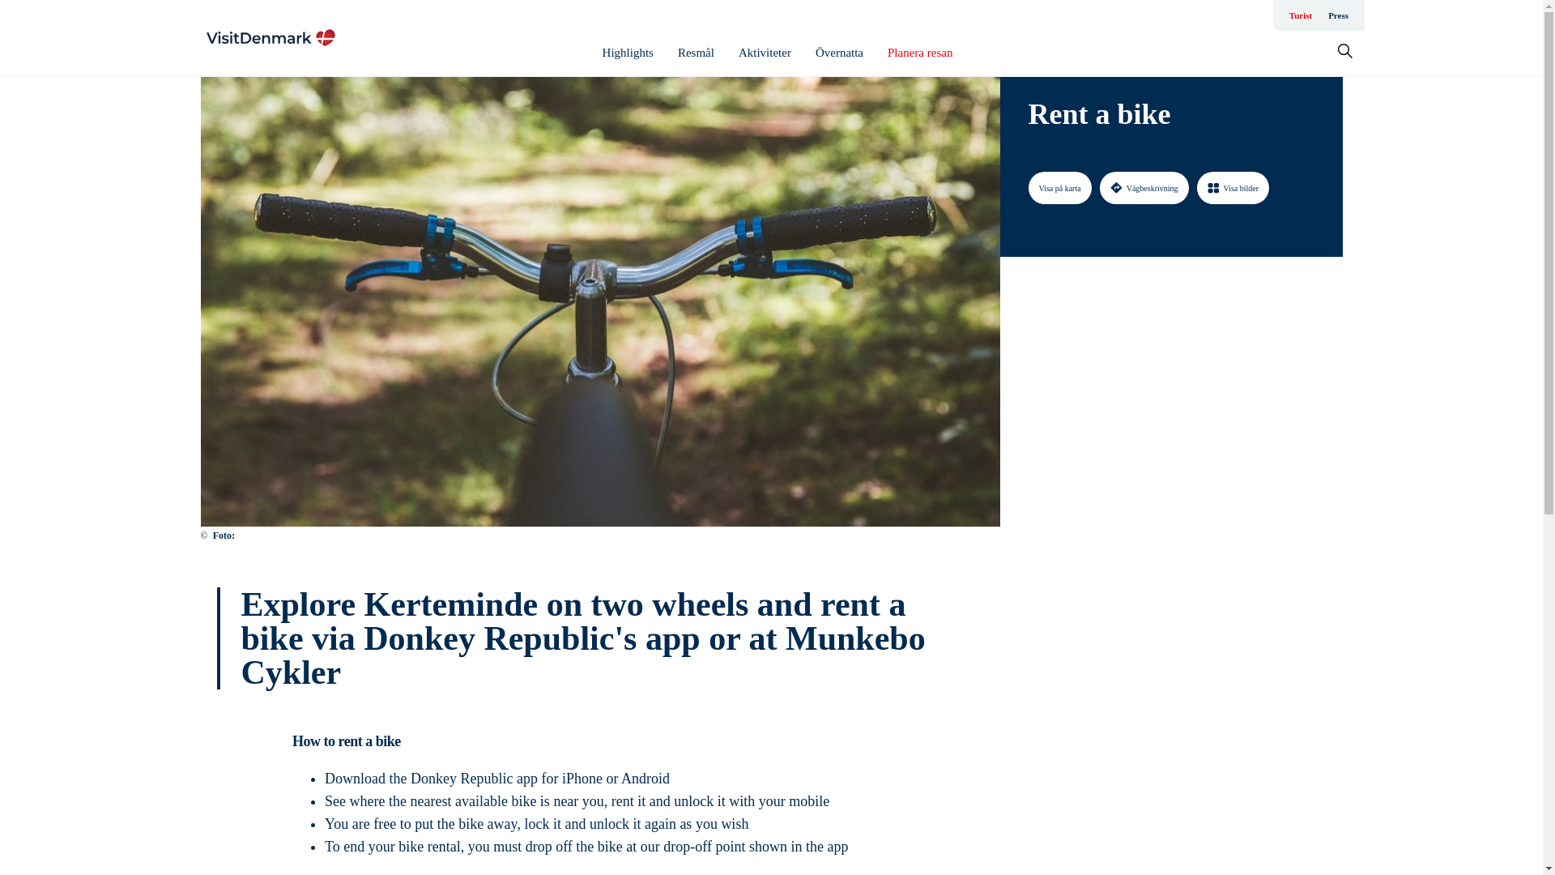 The image size is (1555, 875). I want to click on Visa bilder, so click(1233, 187).